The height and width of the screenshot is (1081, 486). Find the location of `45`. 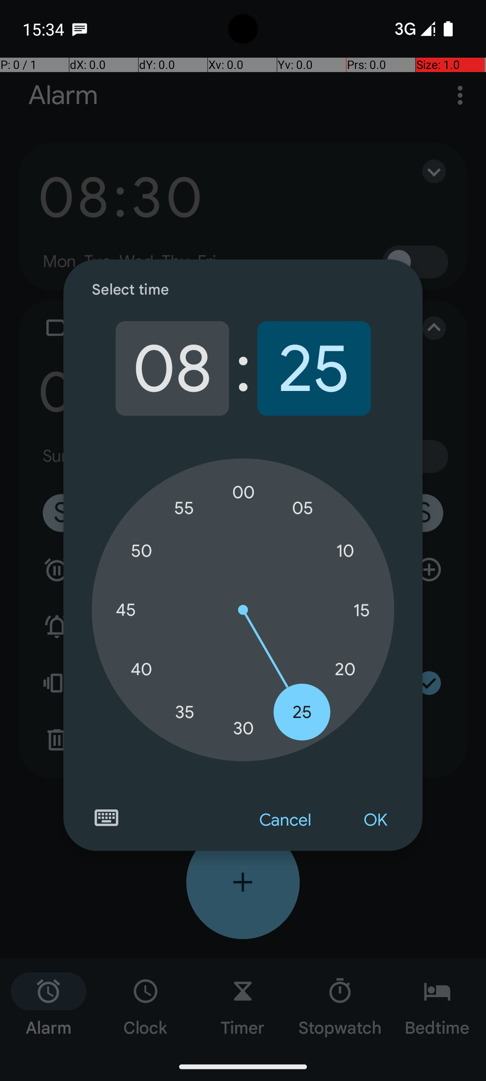

45 is located at coordinates (126, 610).